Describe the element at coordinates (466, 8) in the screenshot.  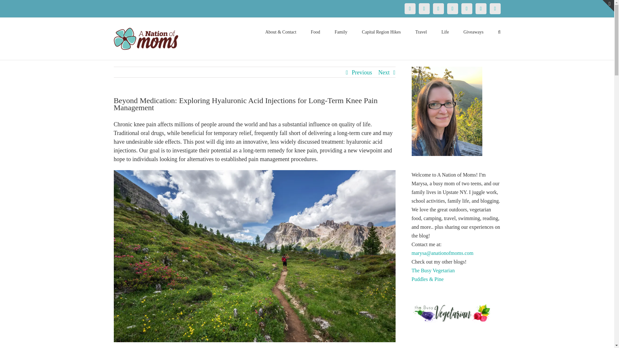
I see `YouTube` at that location.